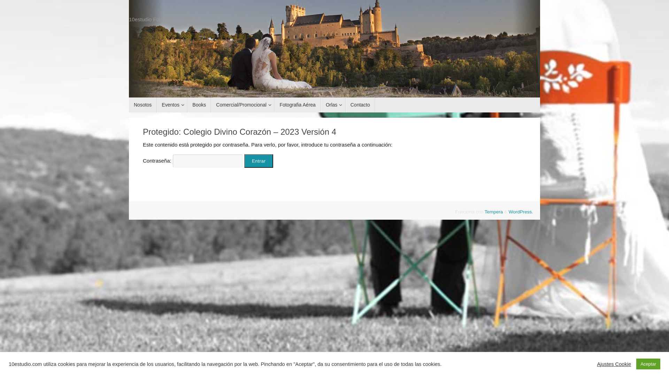 Image resolution: width=669 pixels, height=376 pixels. I want to click on Tempera, so click(494, 212).